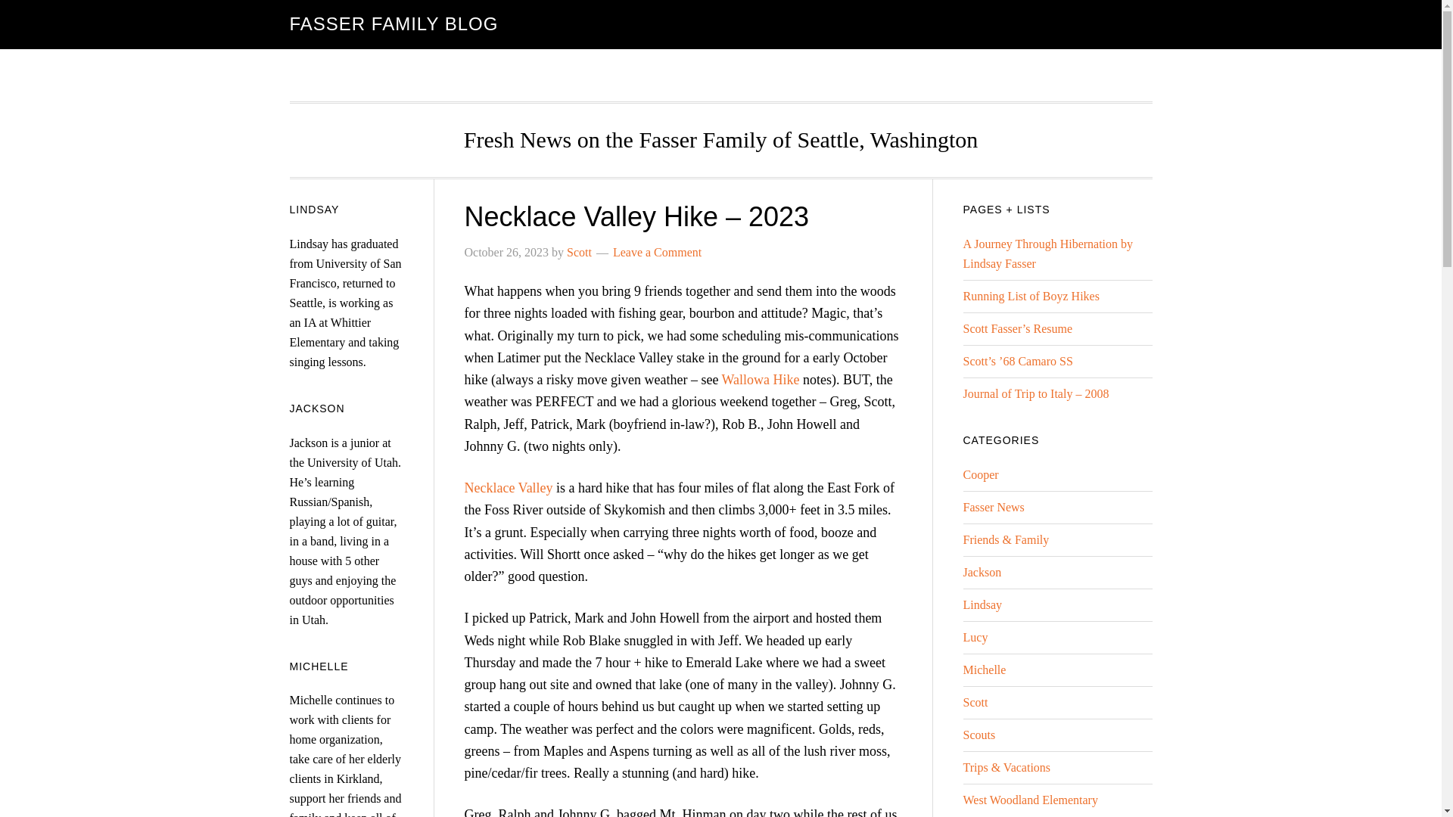 The height and width of the screenshot is (817, 1453). I want to click on Cooper, so click(980, 474).